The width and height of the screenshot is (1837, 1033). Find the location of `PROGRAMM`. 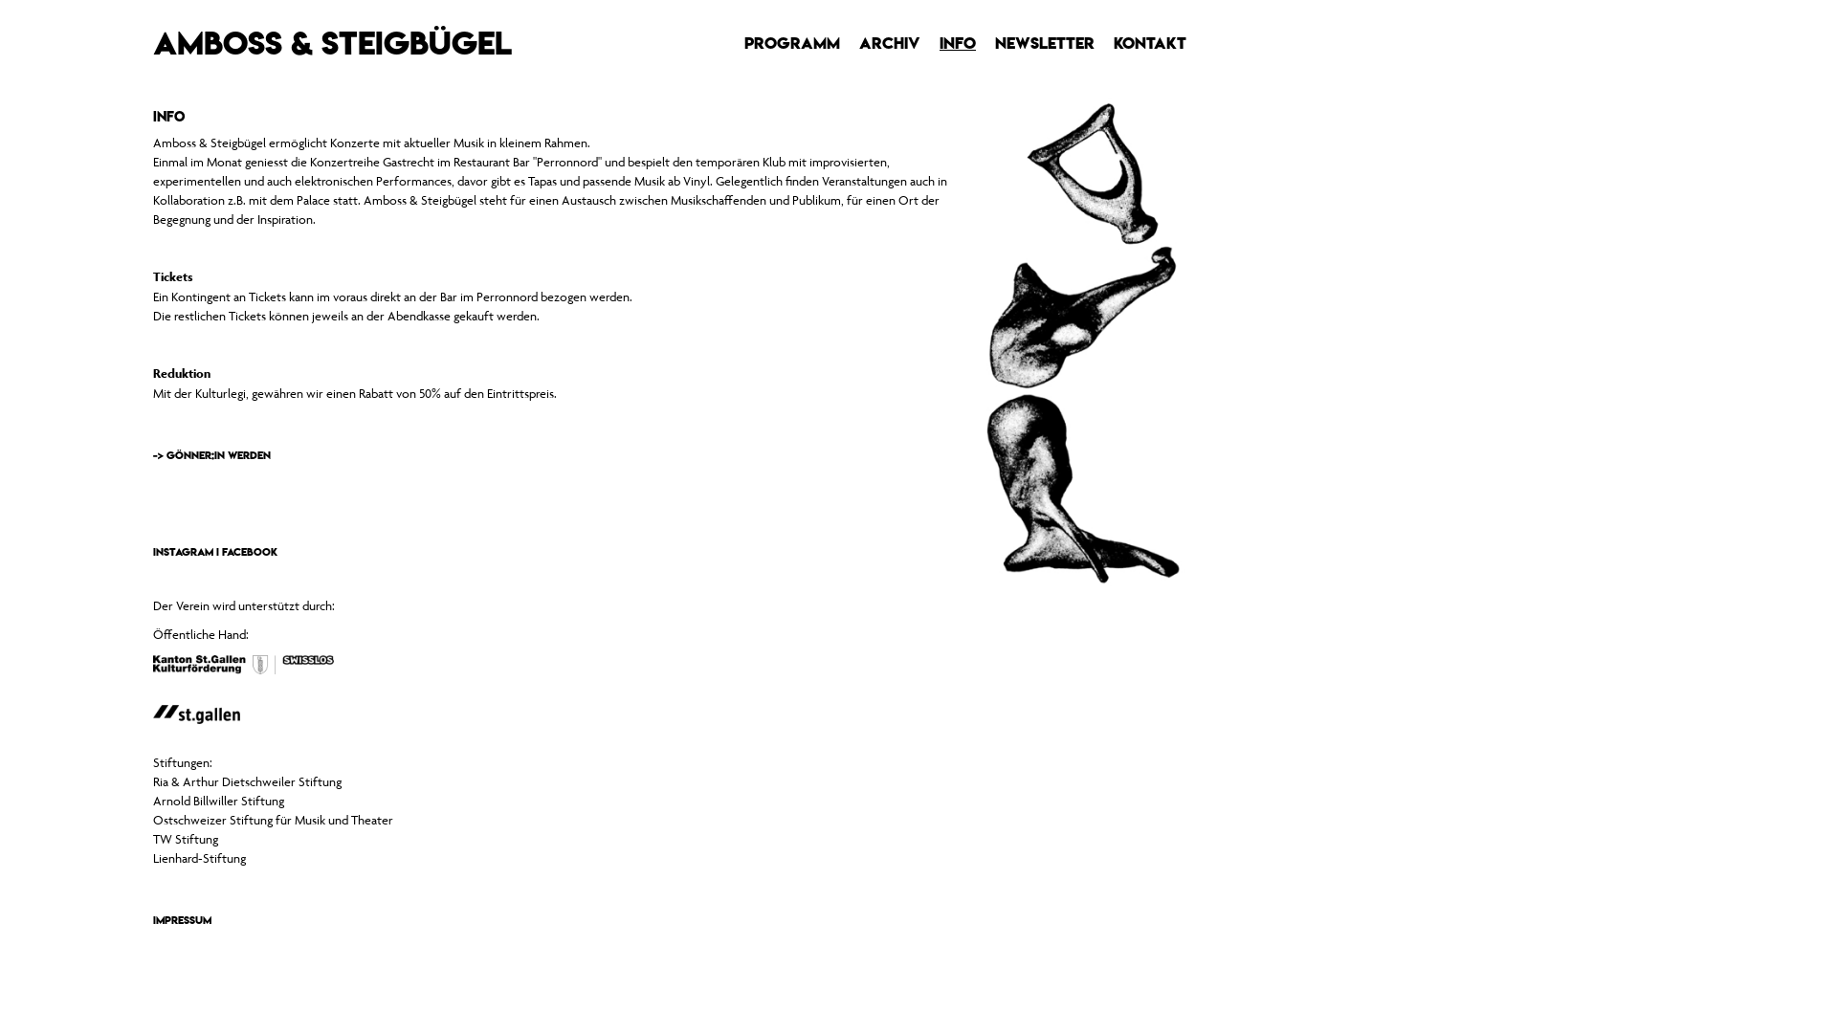

PROGRAMM is located at coordinates (792, 43).